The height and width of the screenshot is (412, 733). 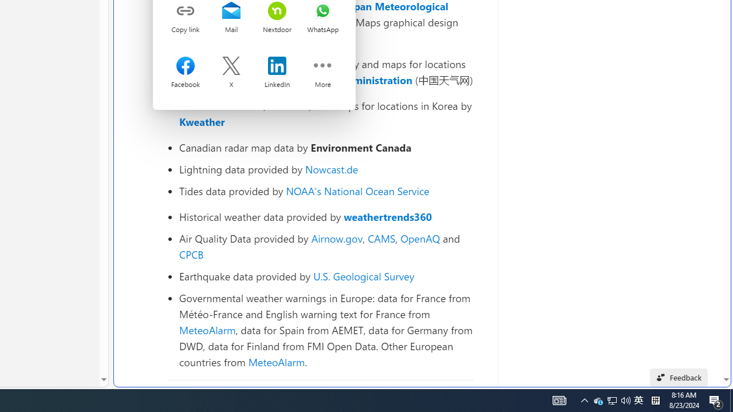 I want to click on Share on whatsapp, so click(x=322, y=11).